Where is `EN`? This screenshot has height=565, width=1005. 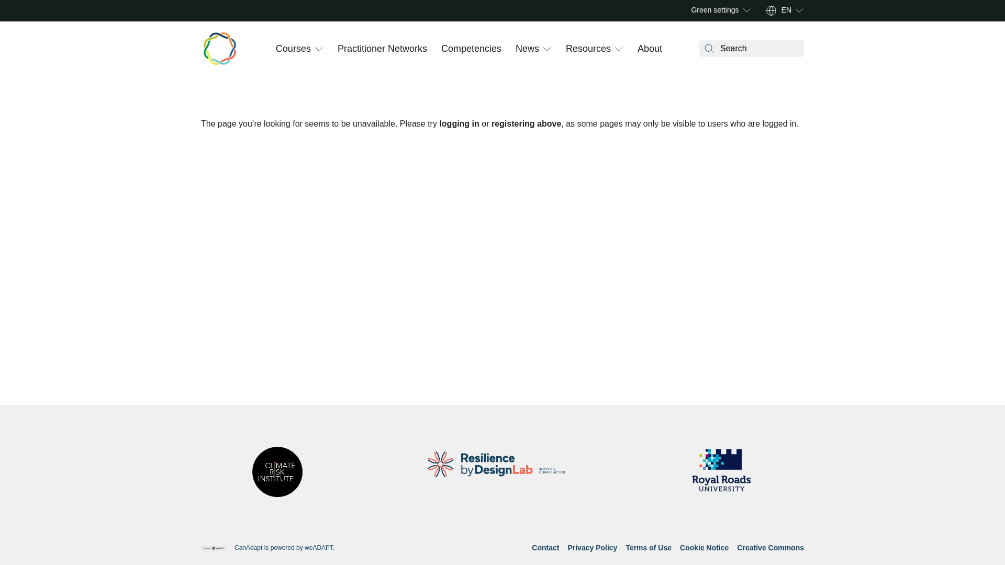
EN is located at coordinates (786, 10).